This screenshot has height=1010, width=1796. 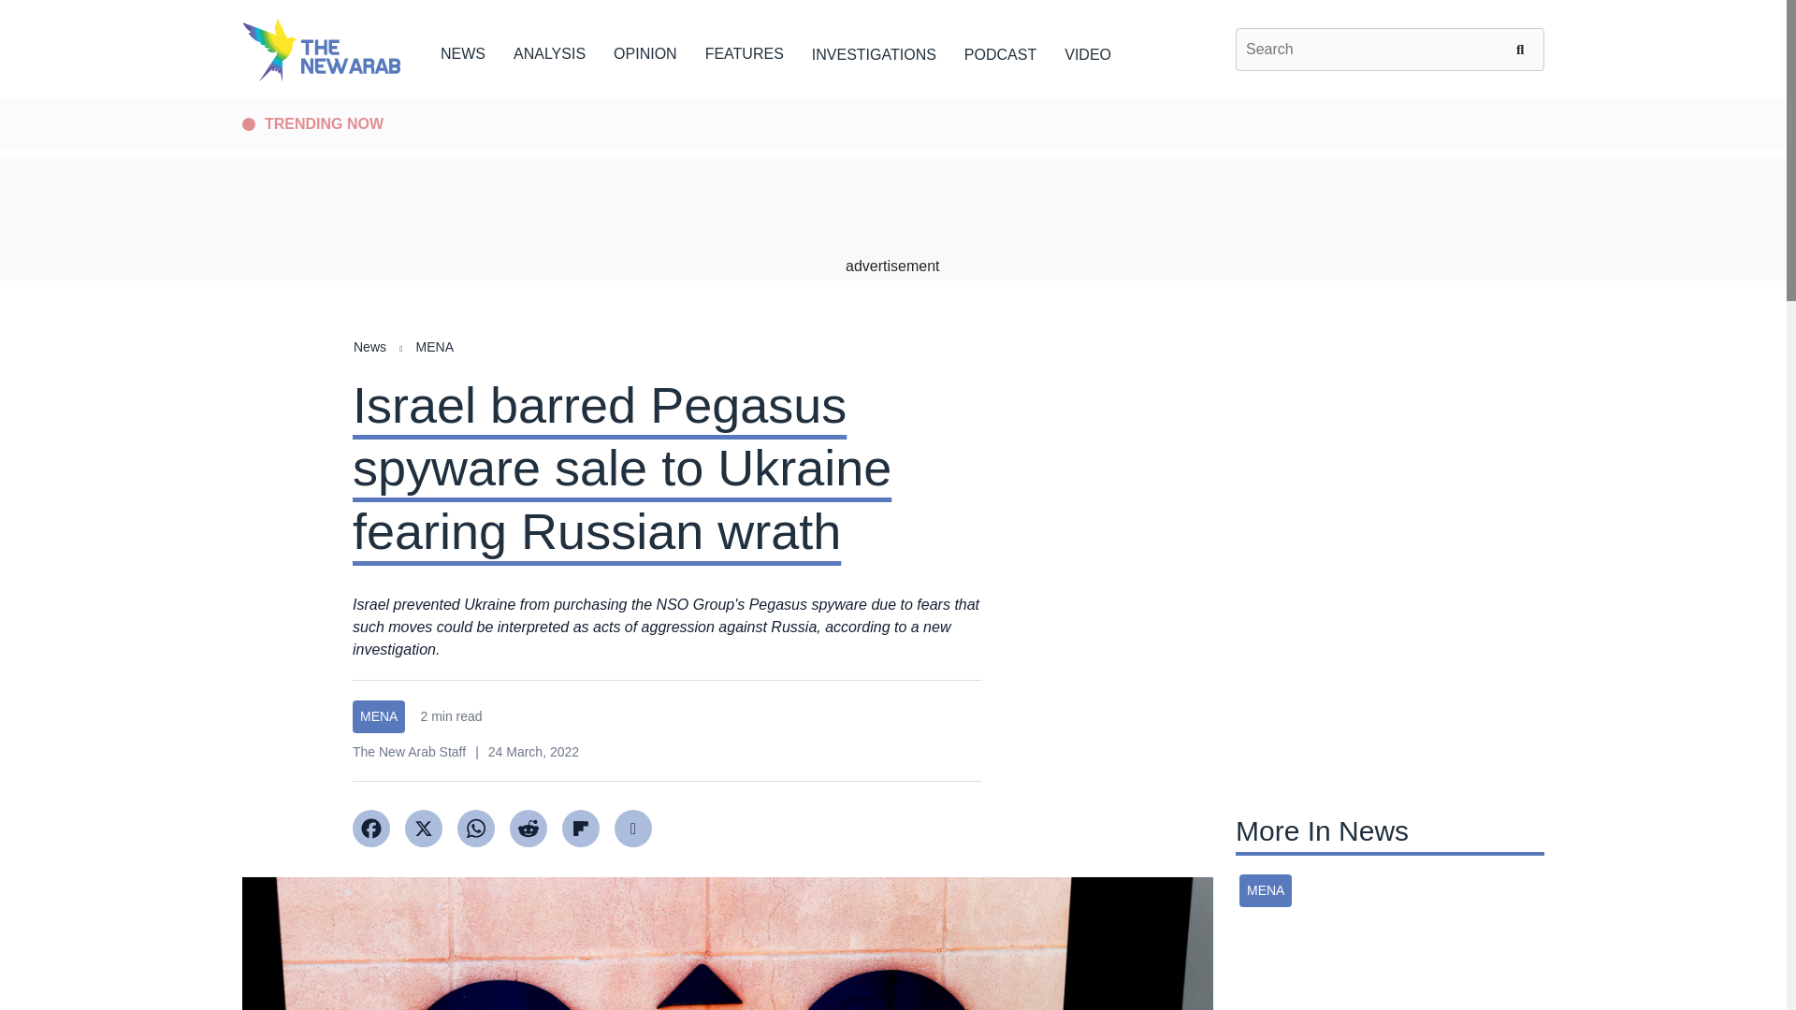 What do you see at coordinates (462, 50) in the screenshot?
I see `NEWS` at bounding box center [462, 50].